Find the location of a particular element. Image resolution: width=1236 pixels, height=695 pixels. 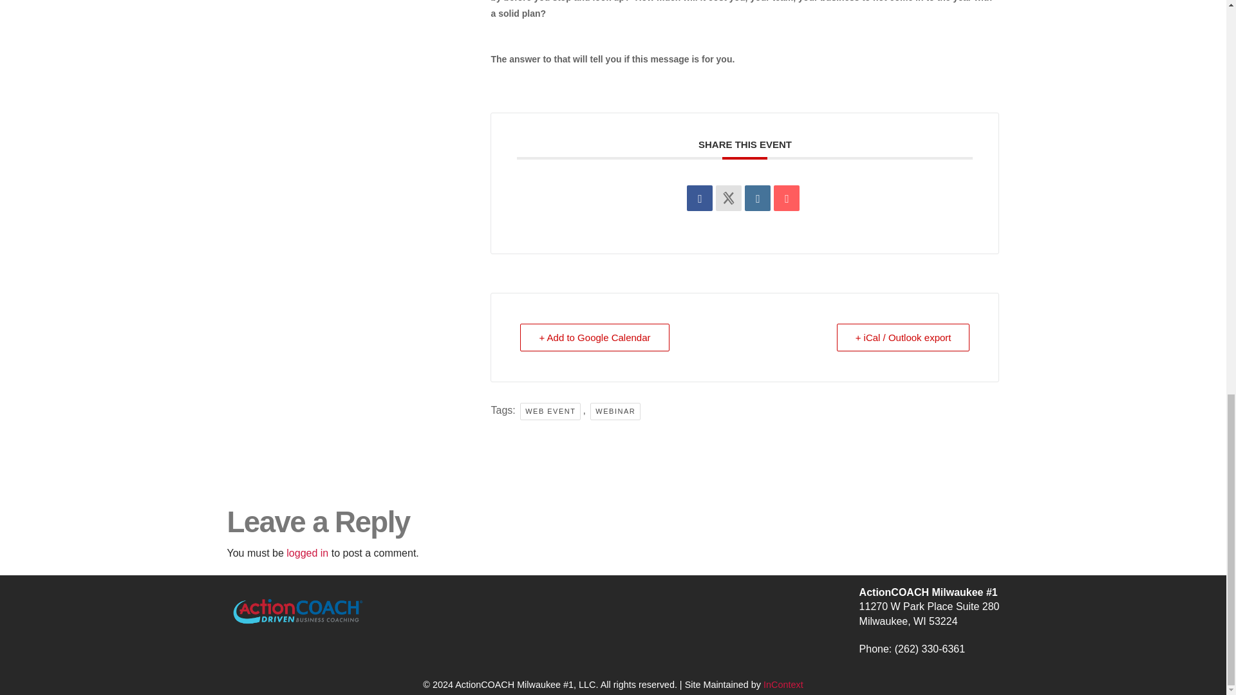

X Social Network is located at coordinates (729, 198).